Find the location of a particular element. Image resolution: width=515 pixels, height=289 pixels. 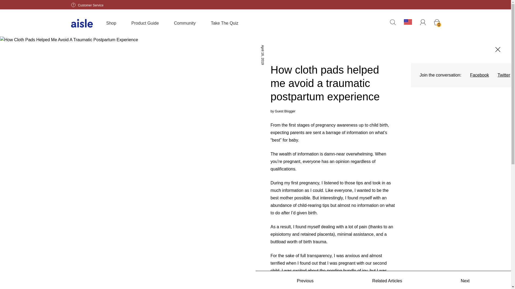

Aisle Logo is located at coordinates (82, 23).